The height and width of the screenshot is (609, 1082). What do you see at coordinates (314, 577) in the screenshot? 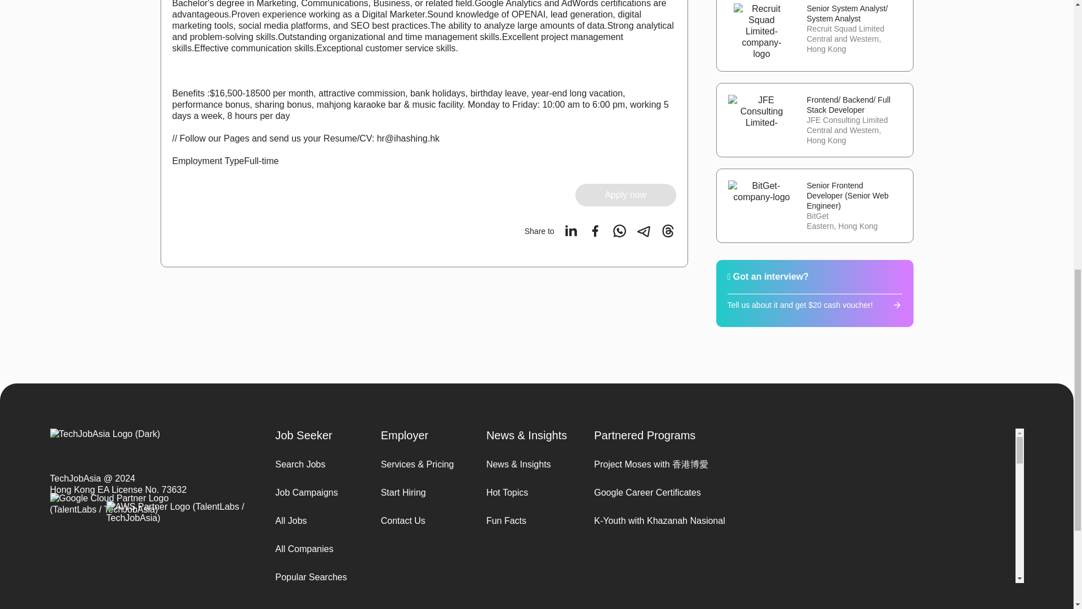
I see `Popular Searches` at bounding box center [314, 577].